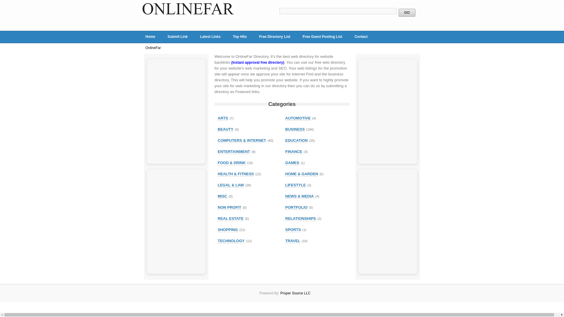 Image resolution: width=564 pixels, height=317 pixels. Describe the element at coordinates (188, 16) in the screenshot. I see `OnlineFar` at that location.